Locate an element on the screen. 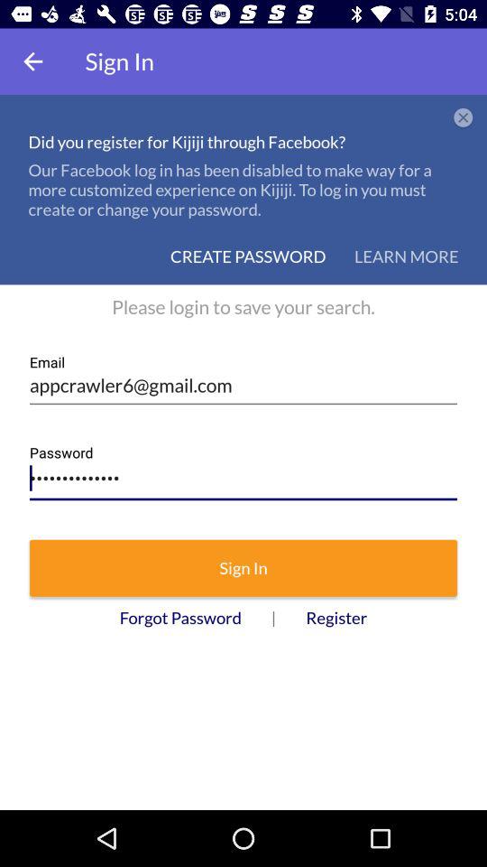  select the item above the our facebook log is located at coordinates (464, 118).